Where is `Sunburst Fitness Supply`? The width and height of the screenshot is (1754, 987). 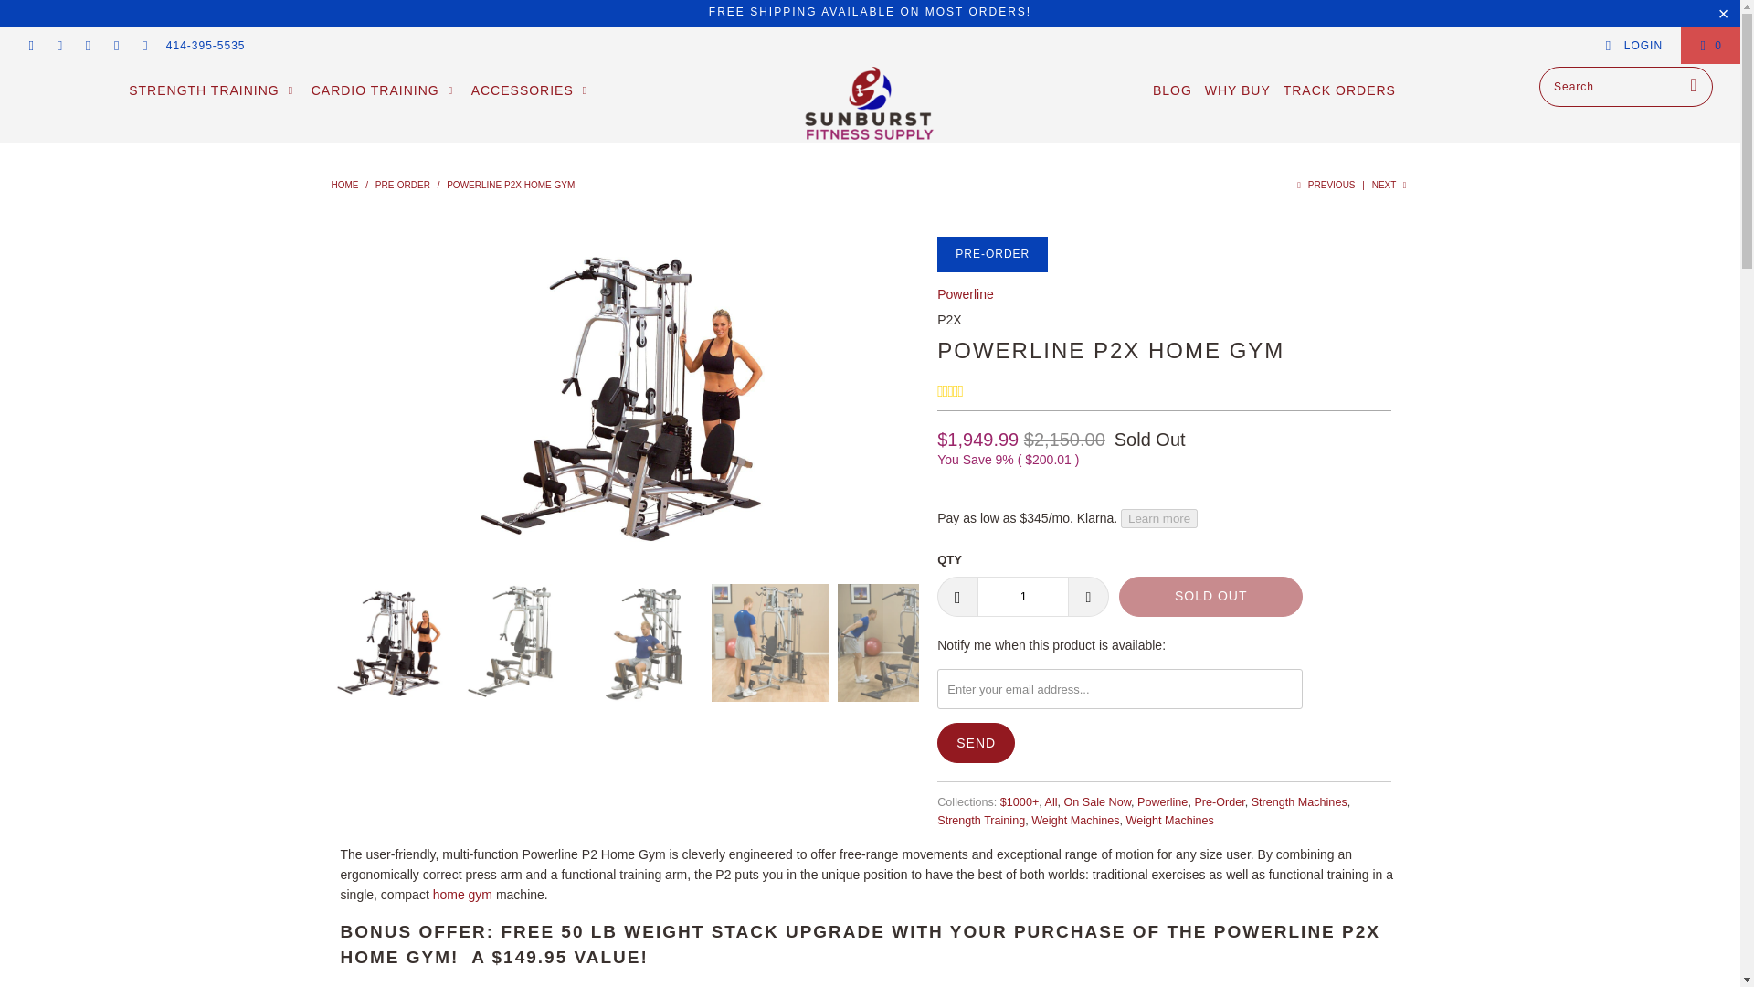
Sunburst Fitness Supply is located at coordinates (343, 185).